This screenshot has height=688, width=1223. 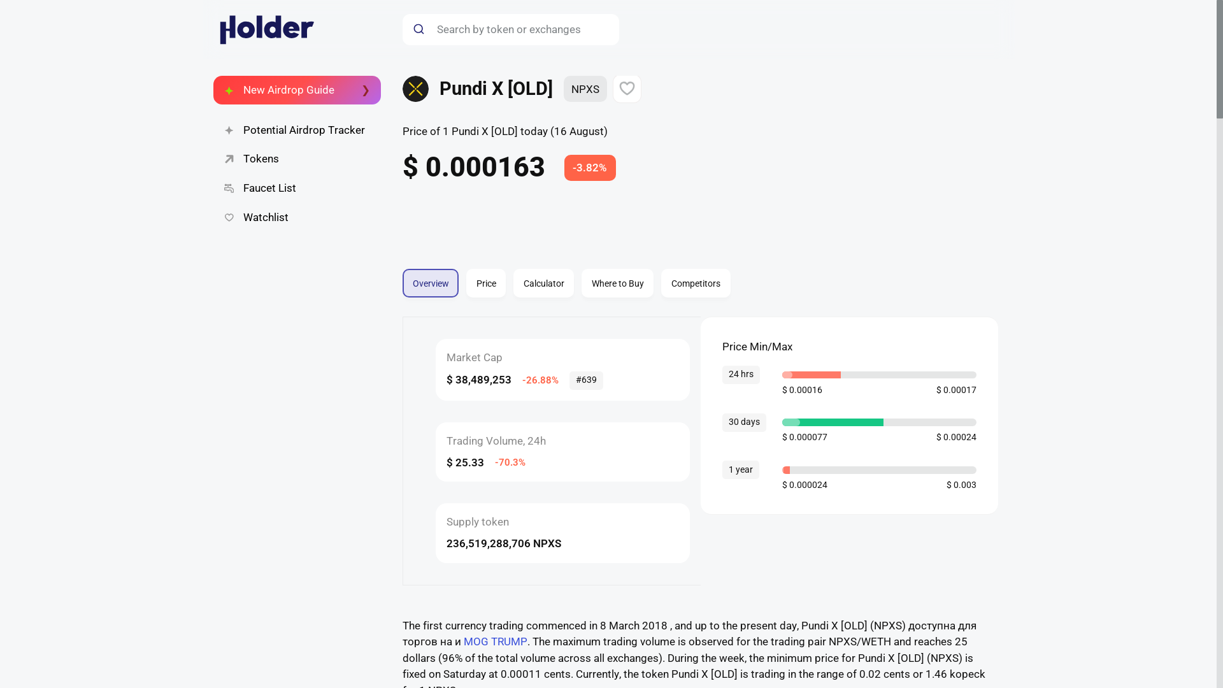 What do you see at coordinates (297, 218) in the screenshot?
I see `PundiX` at bounding box center [297, 218].